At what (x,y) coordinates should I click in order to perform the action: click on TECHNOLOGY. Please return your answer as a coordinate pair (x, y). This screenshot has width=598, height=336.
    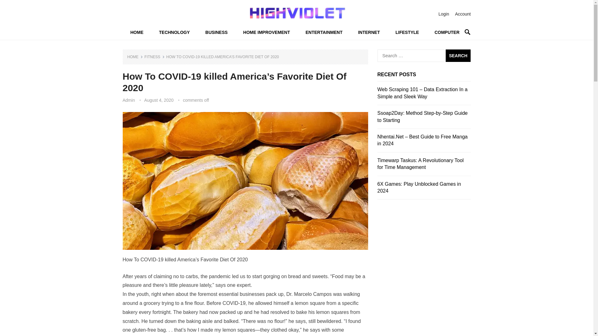
    Looking at the image, I should click on (174, 32).